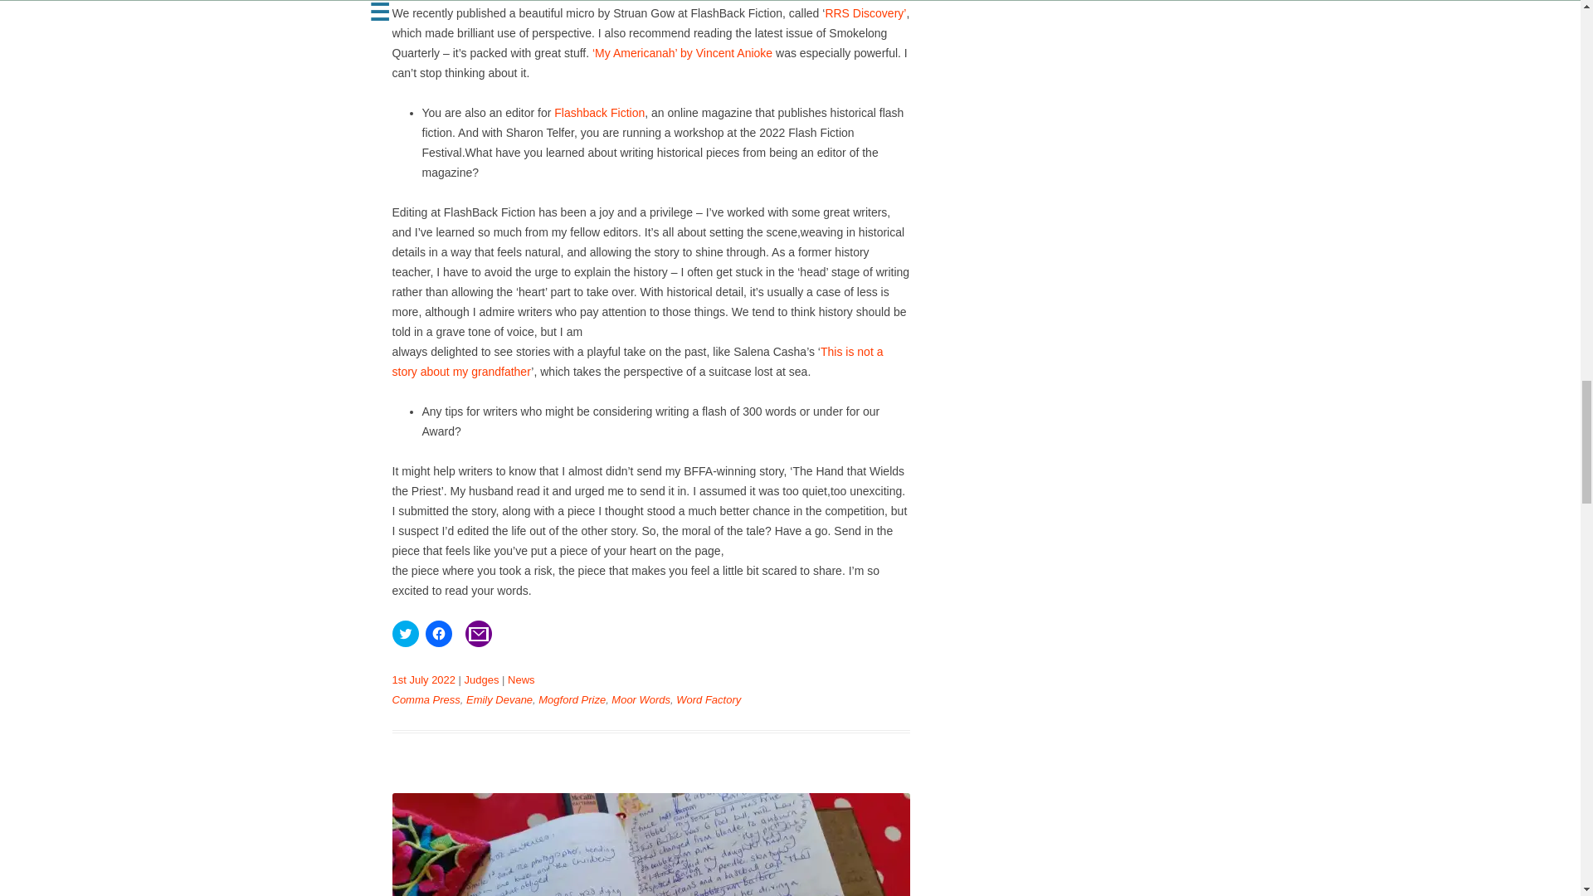 The width and height of the screenshot is (1593, 896). What do you see at coordinates (571, 699) in the screenshot?
I see `Mogford Prize` at bounding box center [571, 699].